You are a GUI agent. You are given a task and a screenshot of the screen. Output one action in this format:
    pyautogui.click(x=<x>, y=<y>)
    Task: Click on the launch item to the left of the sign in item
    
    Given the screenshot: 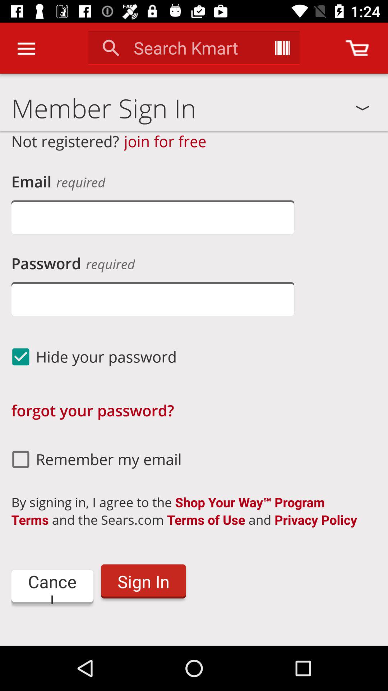 What is the action you would take?
    pyautogui.click(x=52, y=587)
    